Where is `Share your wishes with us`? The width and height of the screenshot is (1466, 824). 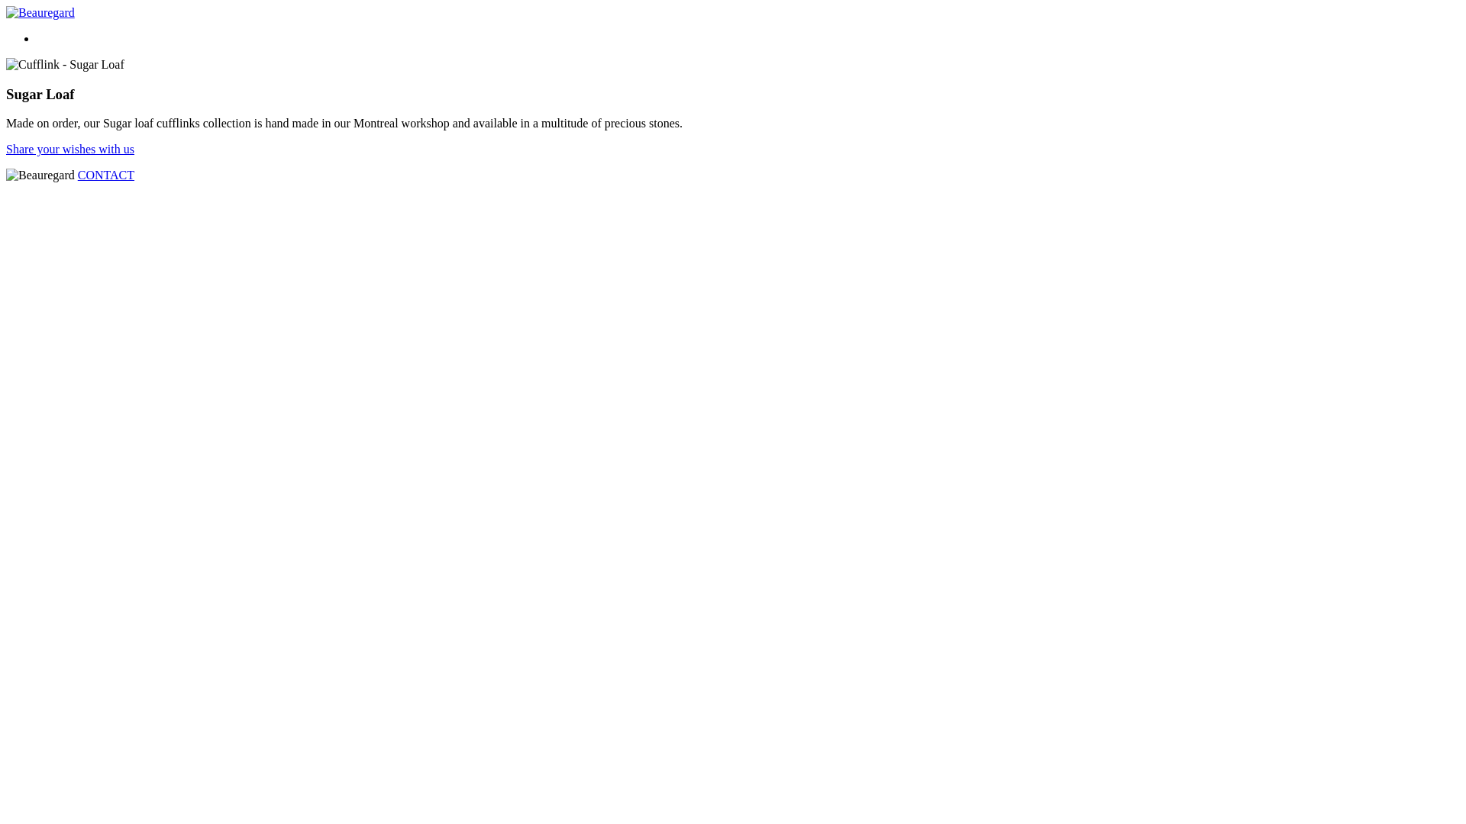 Share your wishes with us is located at coordinates (70, 149).